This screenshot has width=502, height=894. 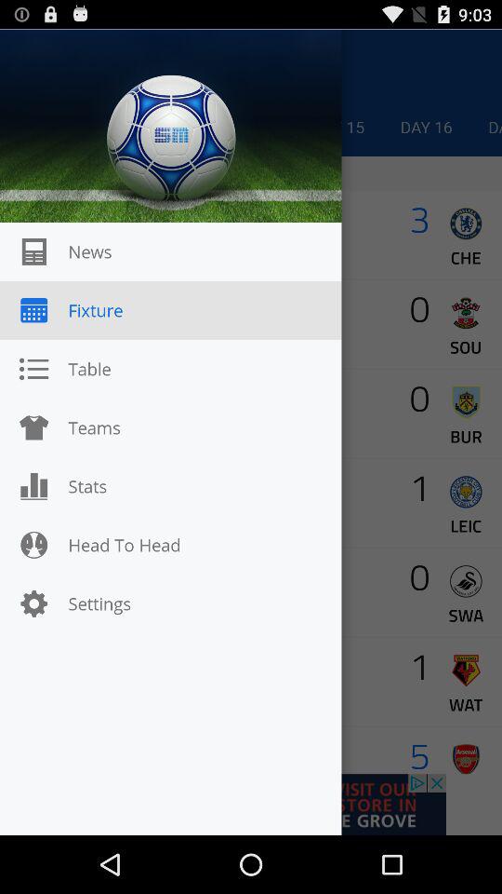 What do you see at coordinates (465, 223) in the screenshot?
I see `select the icon which is above che` at bounding box center [465, 223].